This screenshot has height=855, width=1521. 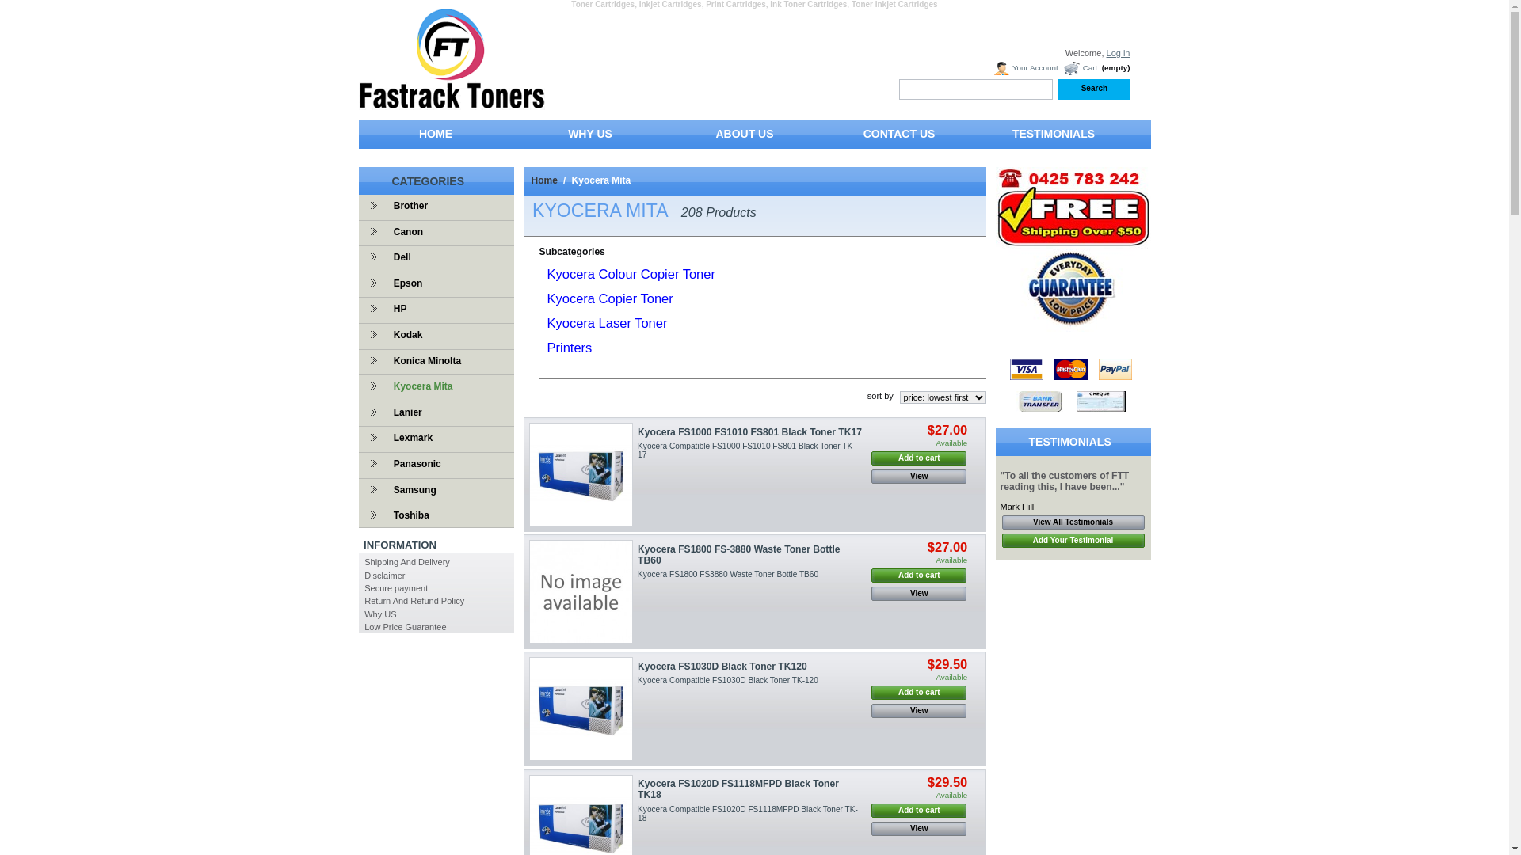 I want to click on Kodak, so click(x=404, y=335).